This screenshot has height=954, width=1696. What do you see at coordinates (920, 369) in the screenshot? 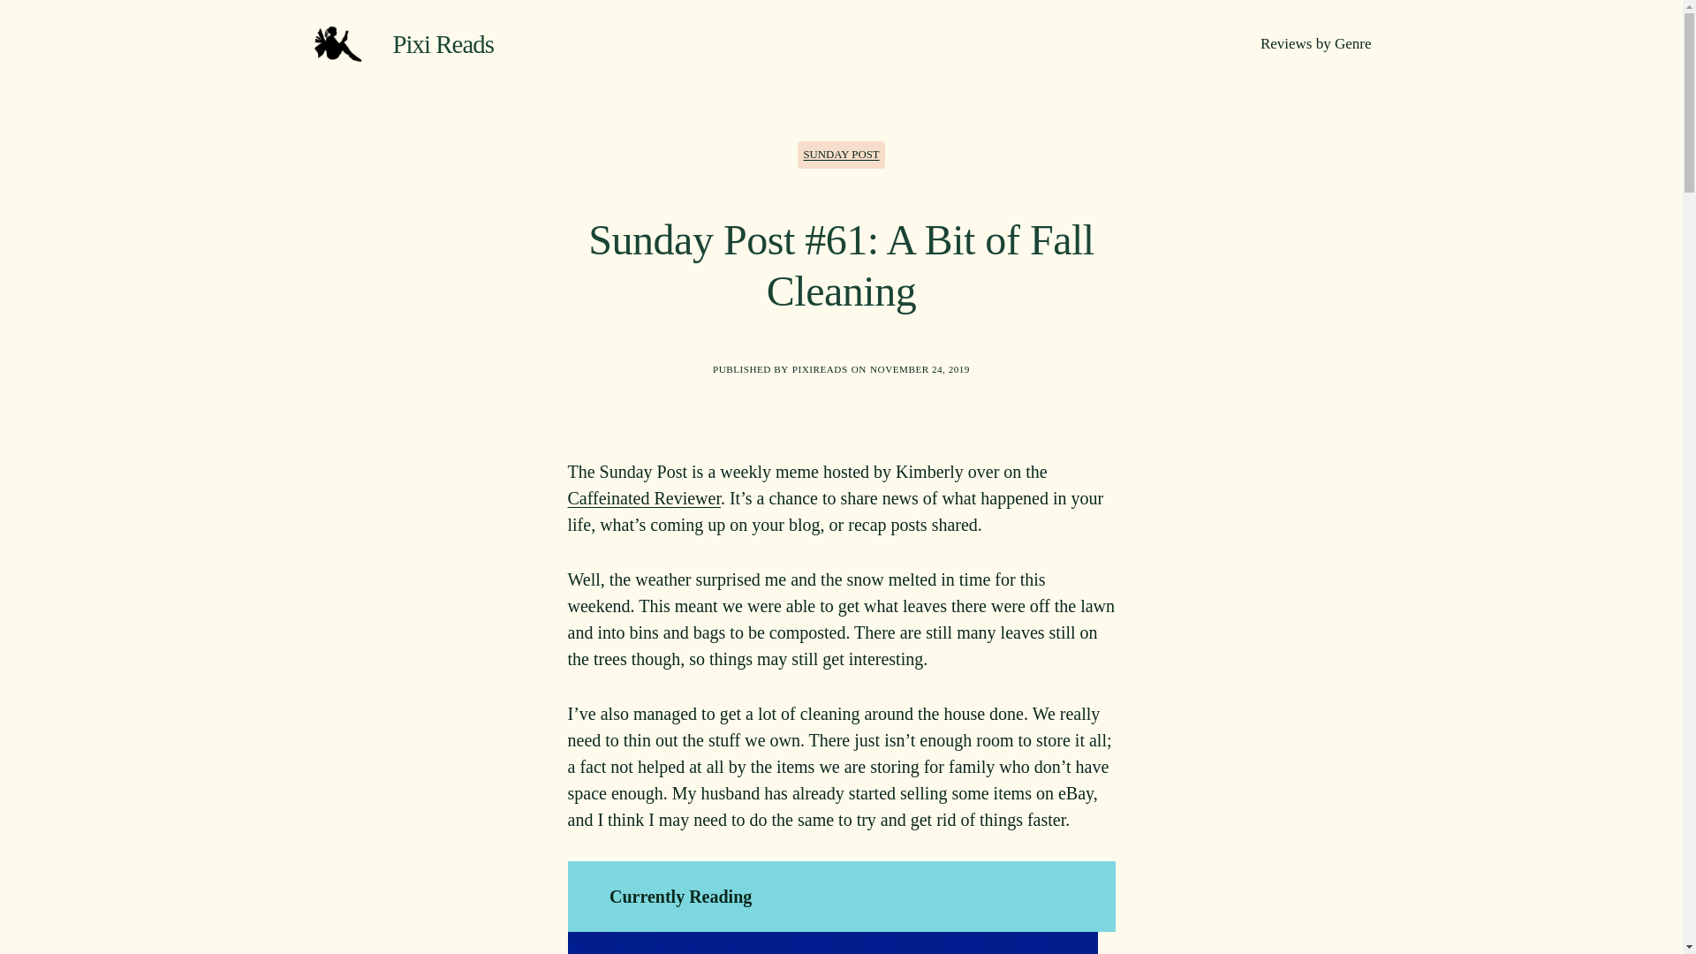
I see `NOVEMBER 24, 2019` at bounding box center [920, 369].